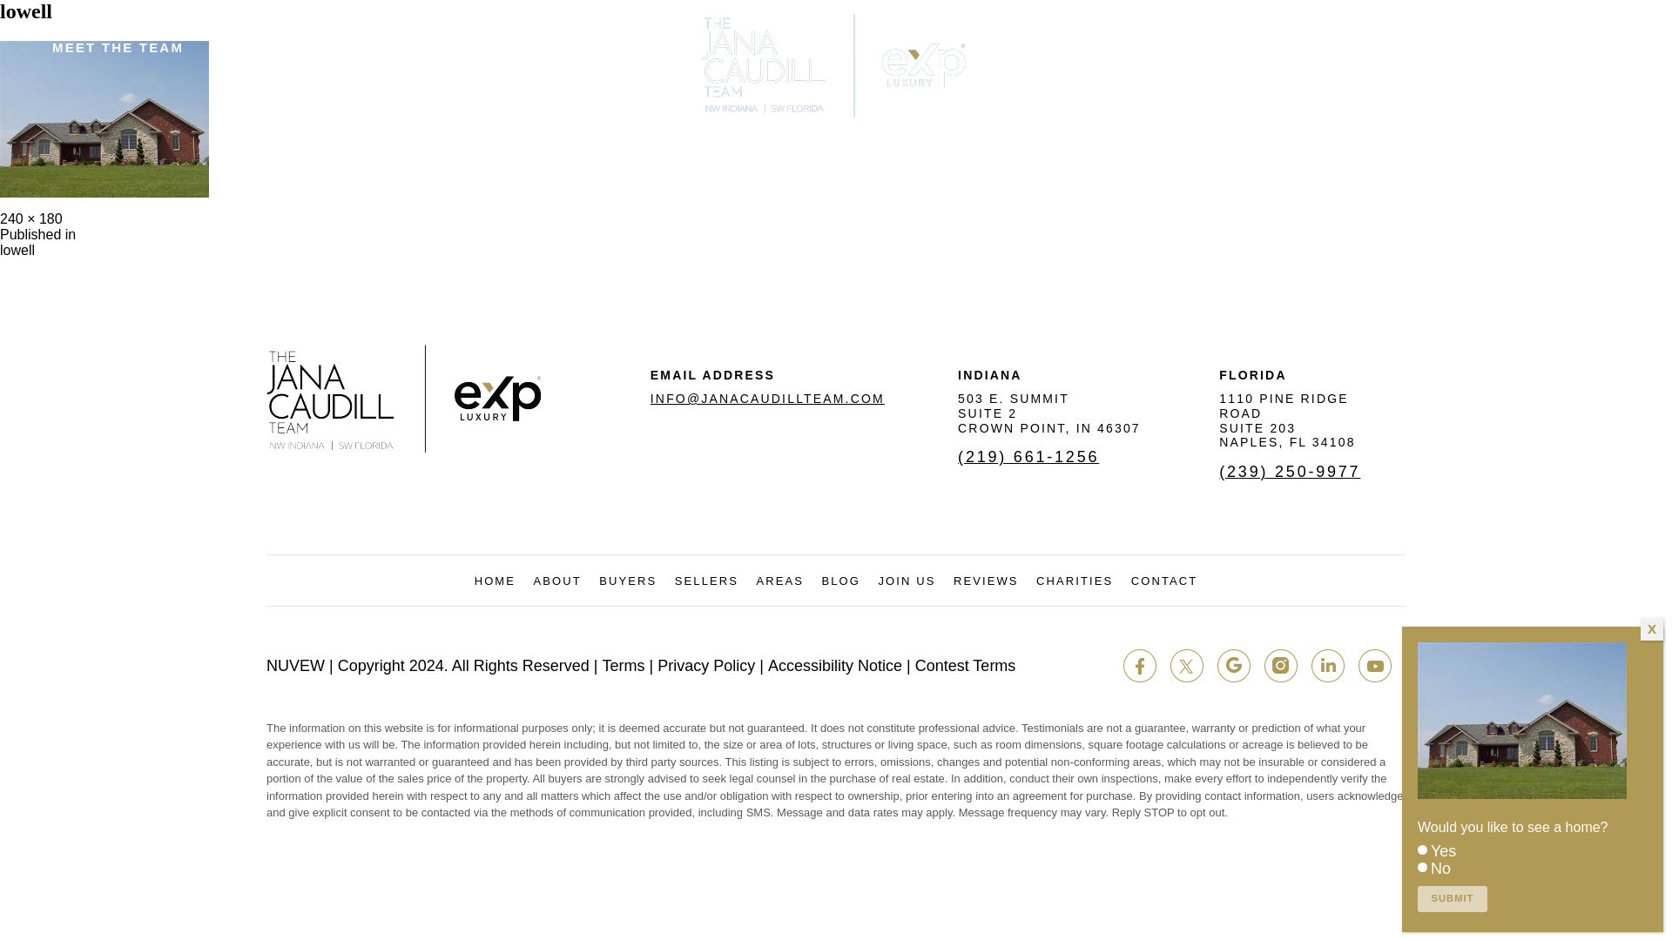 This screenshot has height=940, width=1672. I want to click on IN THE PRESS, so click(1392, 49).